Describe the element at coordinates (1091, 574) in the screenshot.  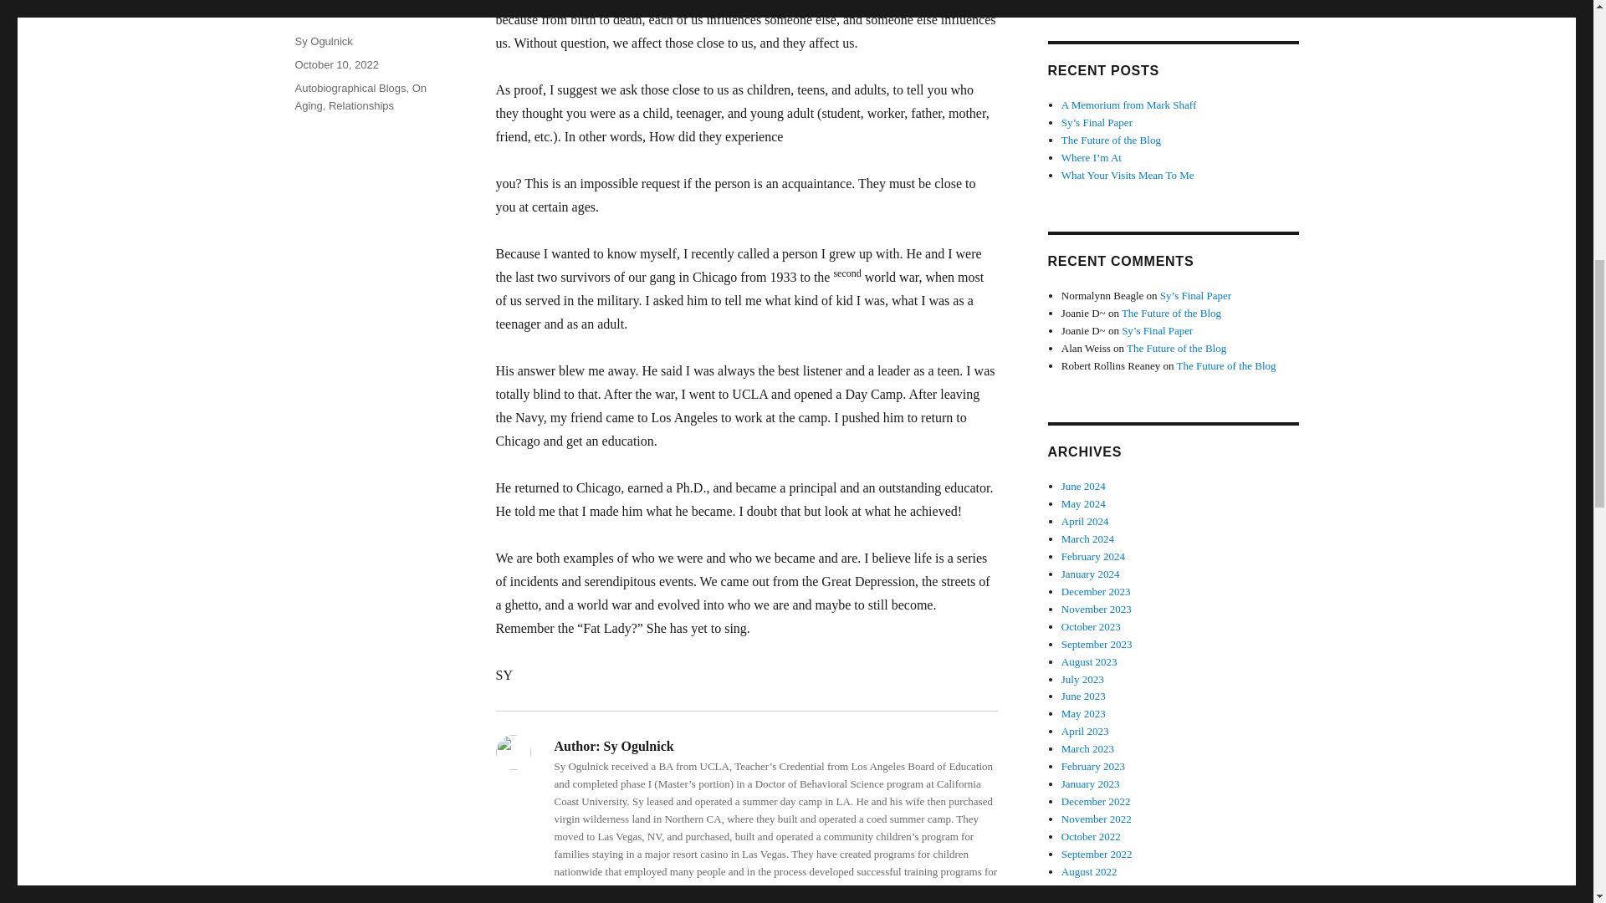
I see `January 2024` at that location.